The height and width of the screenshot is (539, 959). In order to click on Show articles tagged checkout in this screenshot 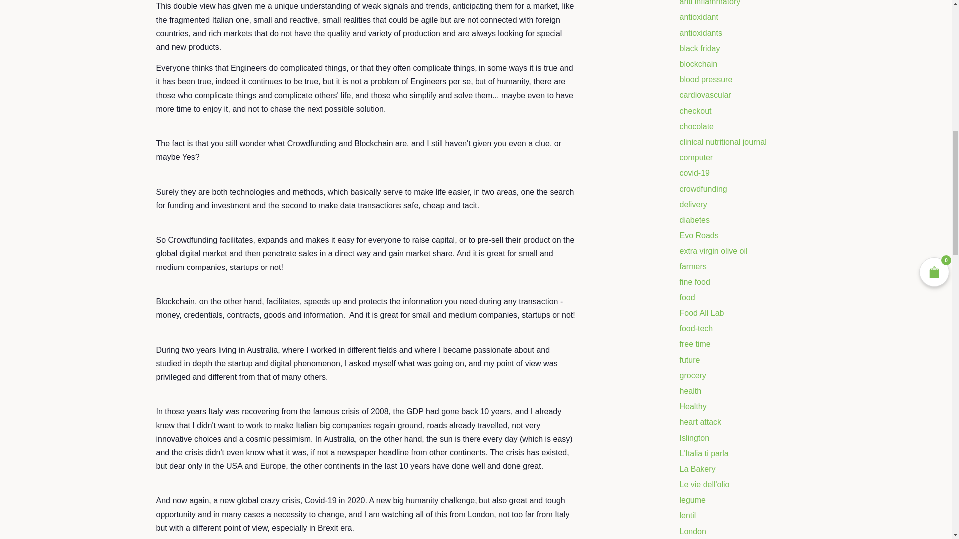, I will do `click(695, 111)`.